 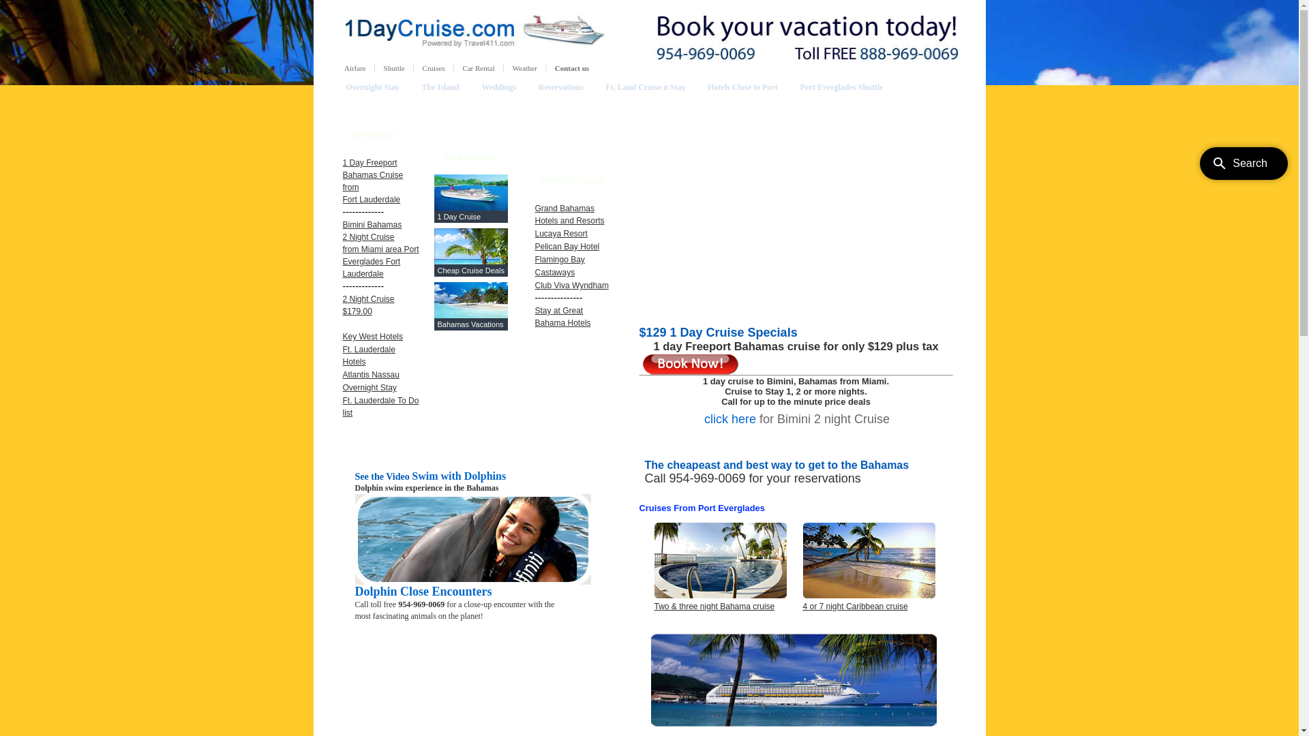 I want to click on Overnight Stay, so click(x=370, y=388).